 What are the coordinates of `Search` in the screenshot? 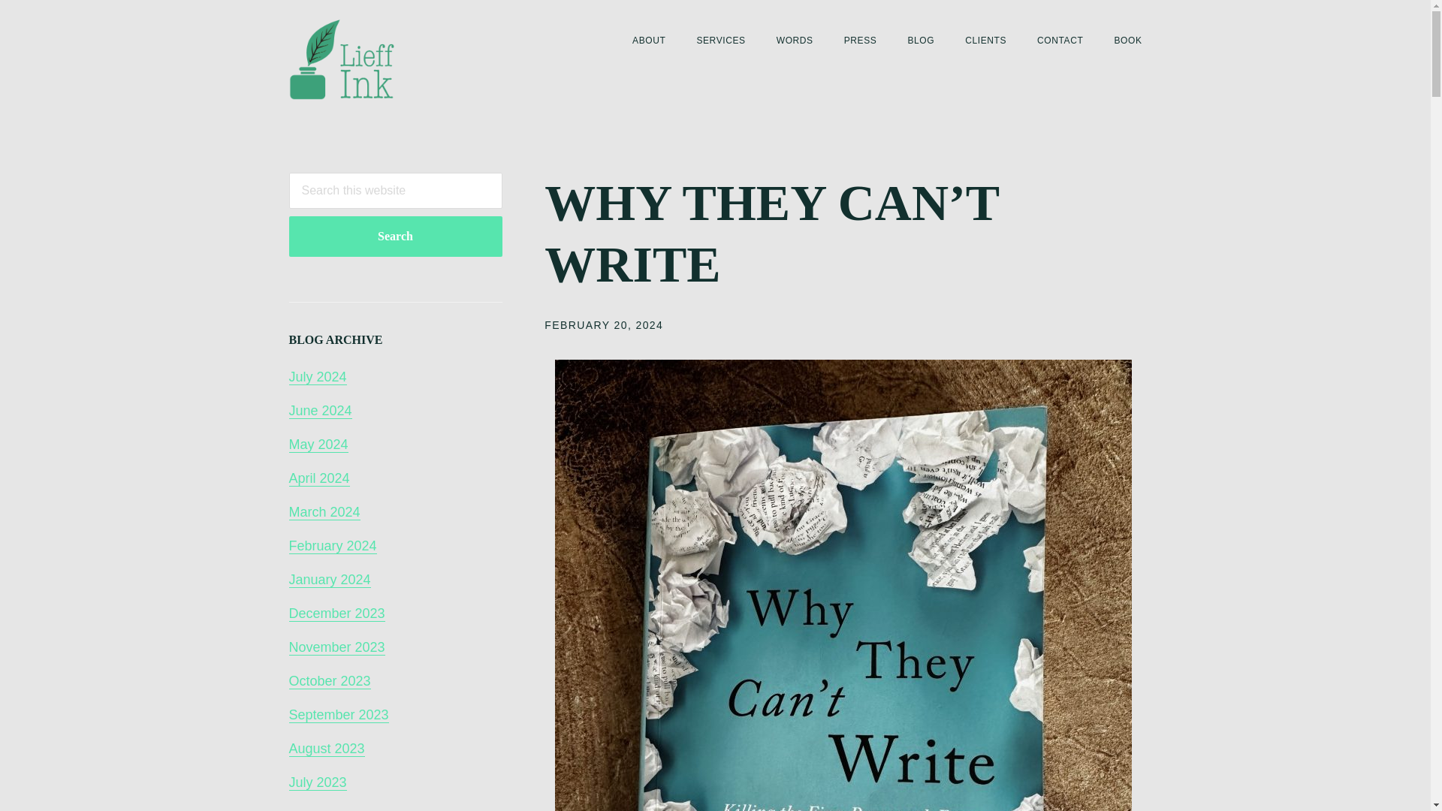 It's located at (395, 237).